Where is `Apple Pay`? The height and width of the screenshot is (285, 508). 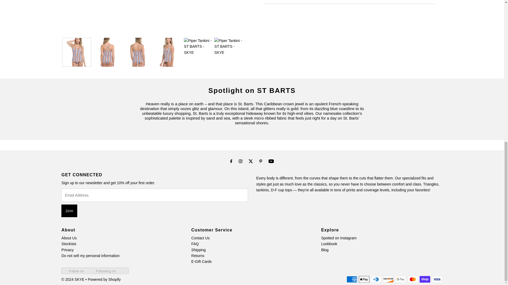
Apple Pay is located at coordinates (364, 279).